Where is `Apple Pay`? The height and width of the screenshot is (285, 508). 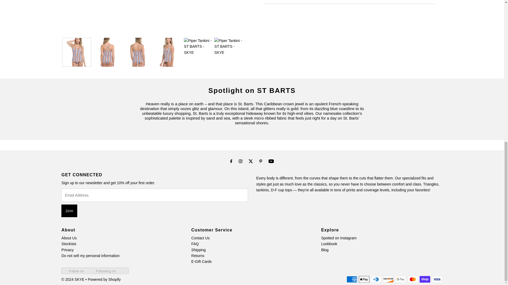
Apple Pay is located at coordinates (364, 279).